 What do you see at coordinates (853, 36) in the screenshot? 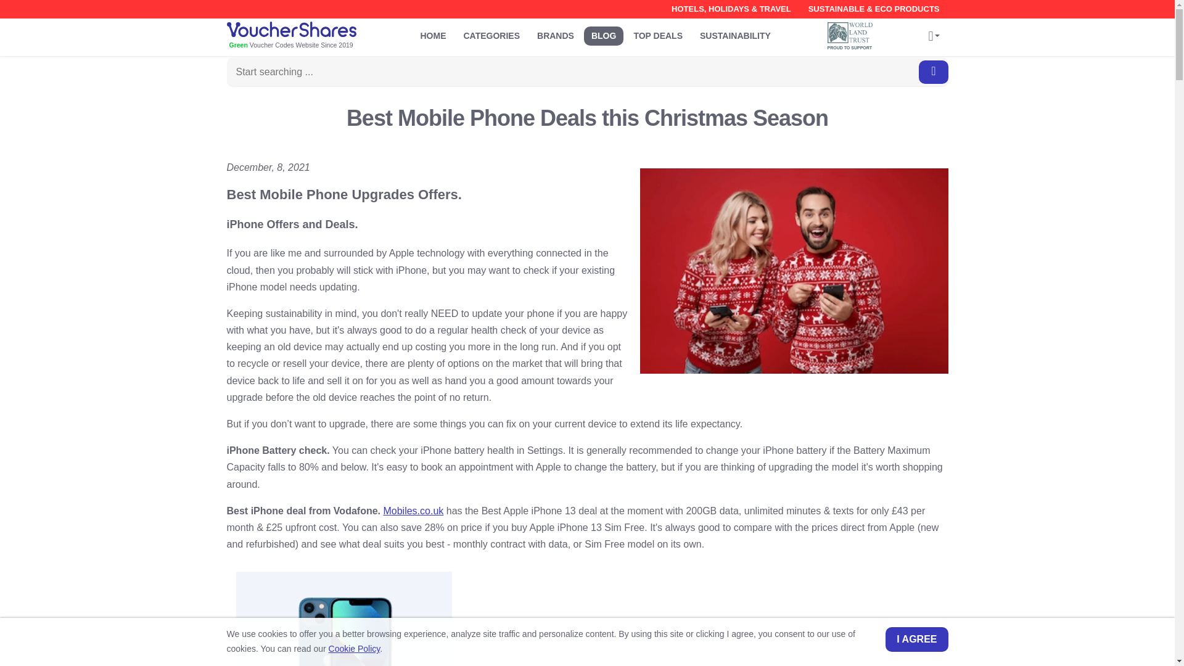
I see `World Land Trust` at bounding box center [853, 36].